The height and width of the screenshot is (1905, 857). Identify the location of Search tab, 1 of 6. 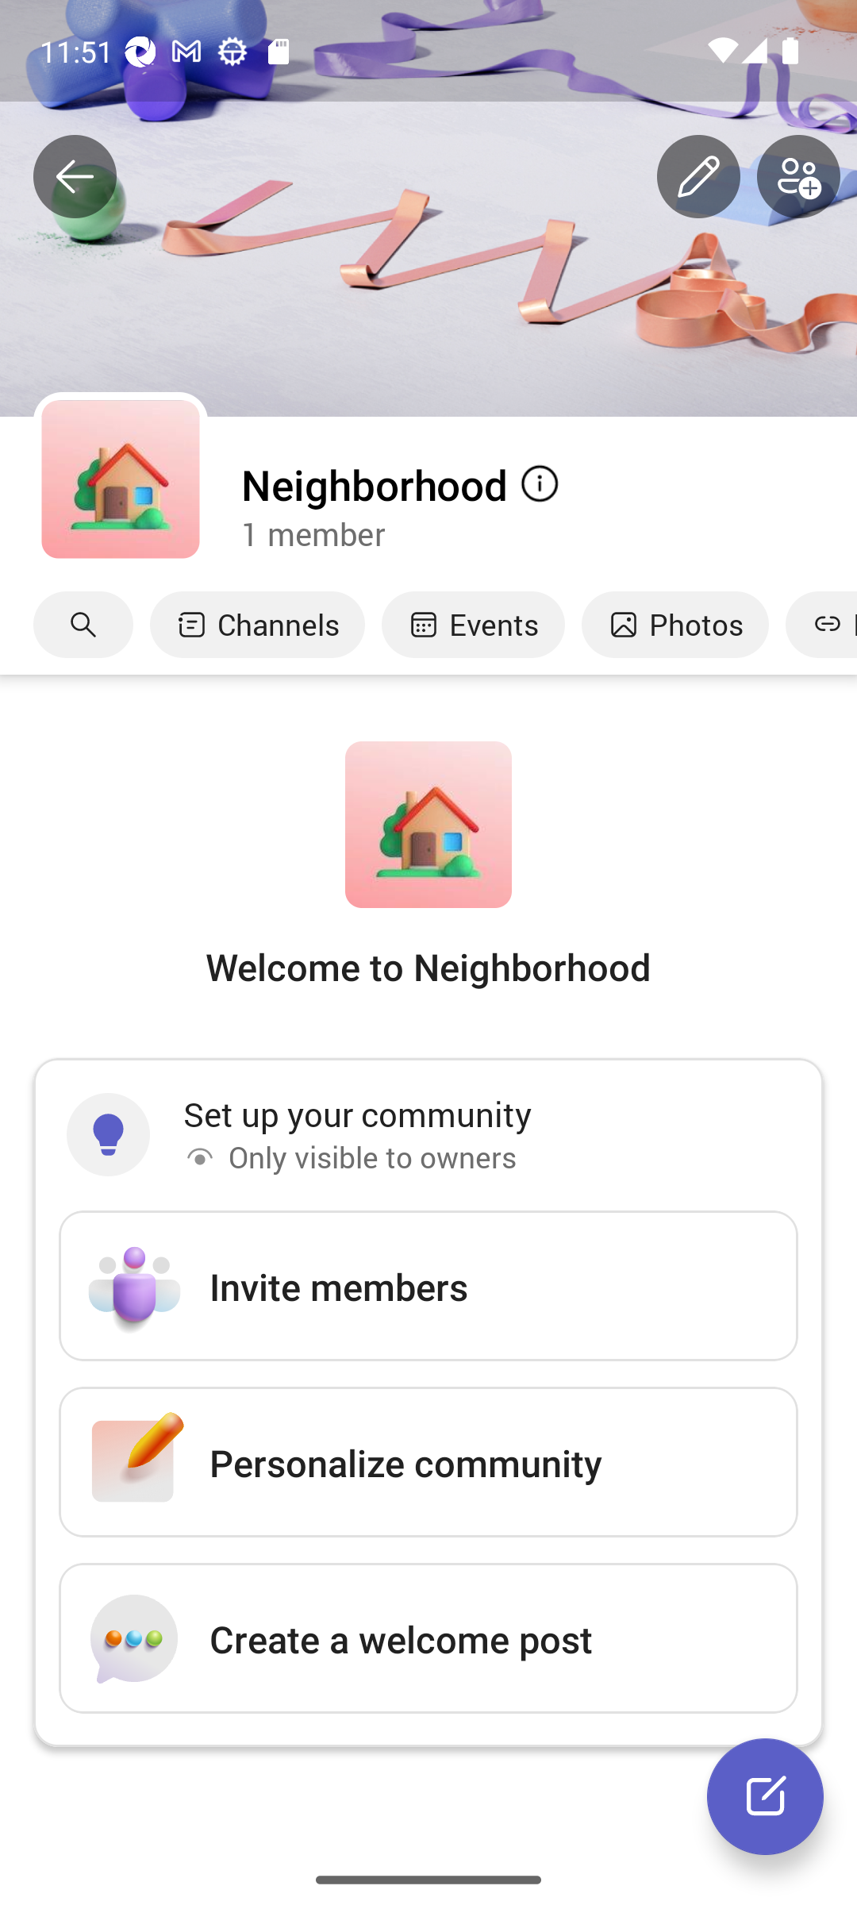
(83, 624).